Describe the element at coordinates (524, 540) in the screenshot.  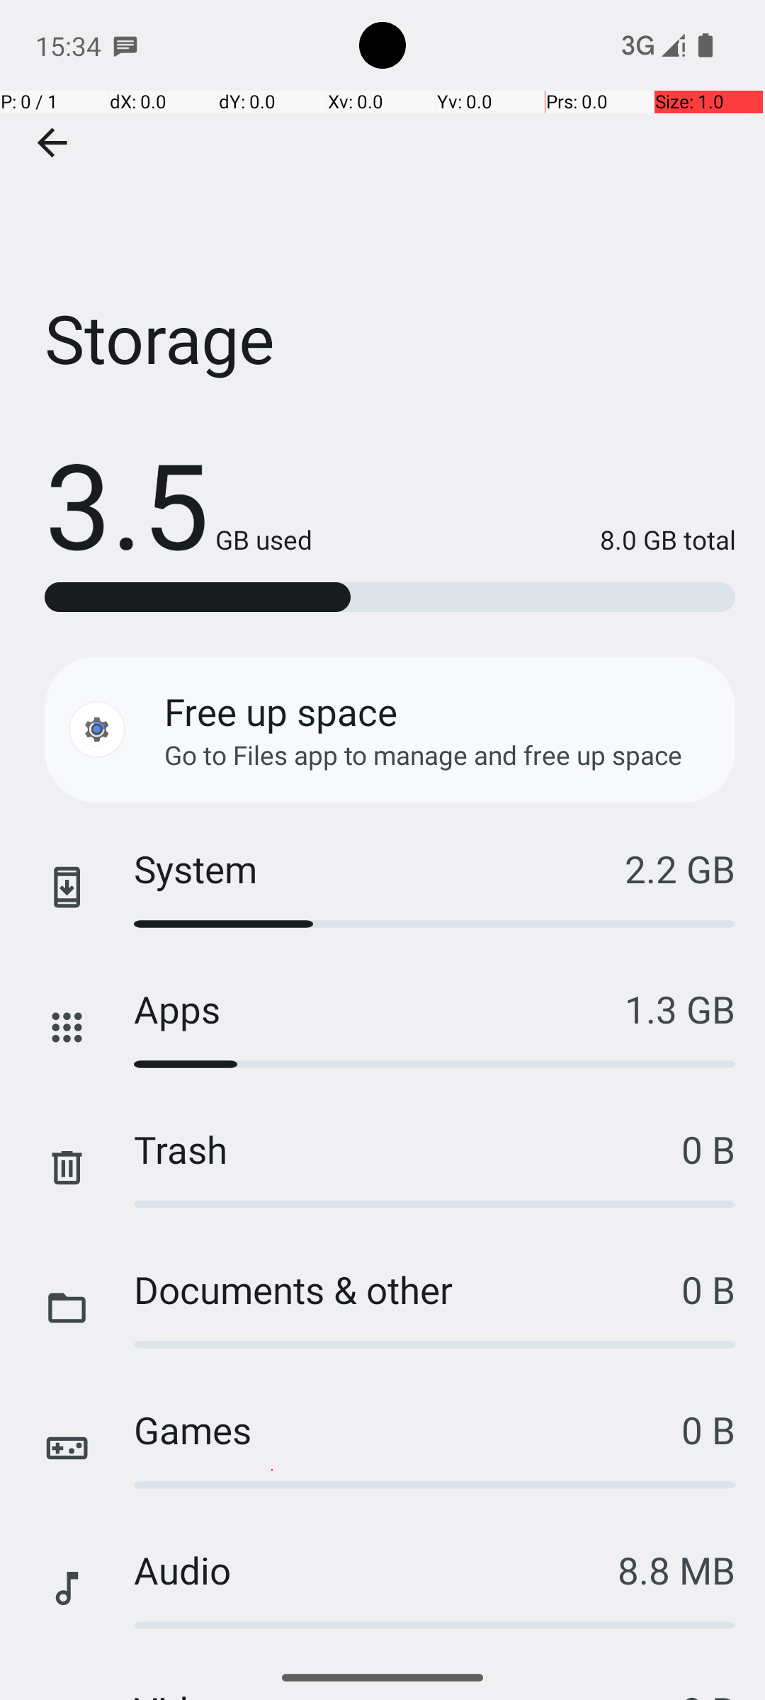
I see `8.0 GB total` at that location.